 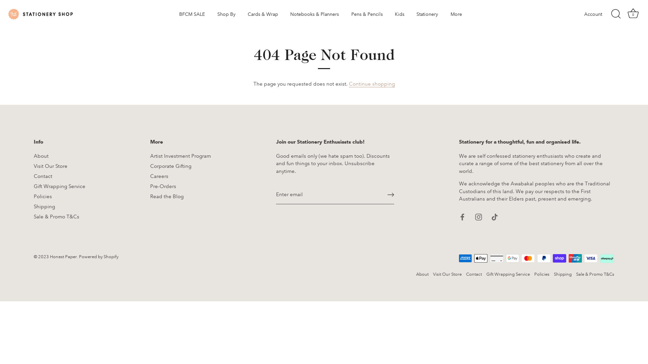 I want to click on Shipping, so click(x=563, y=274).